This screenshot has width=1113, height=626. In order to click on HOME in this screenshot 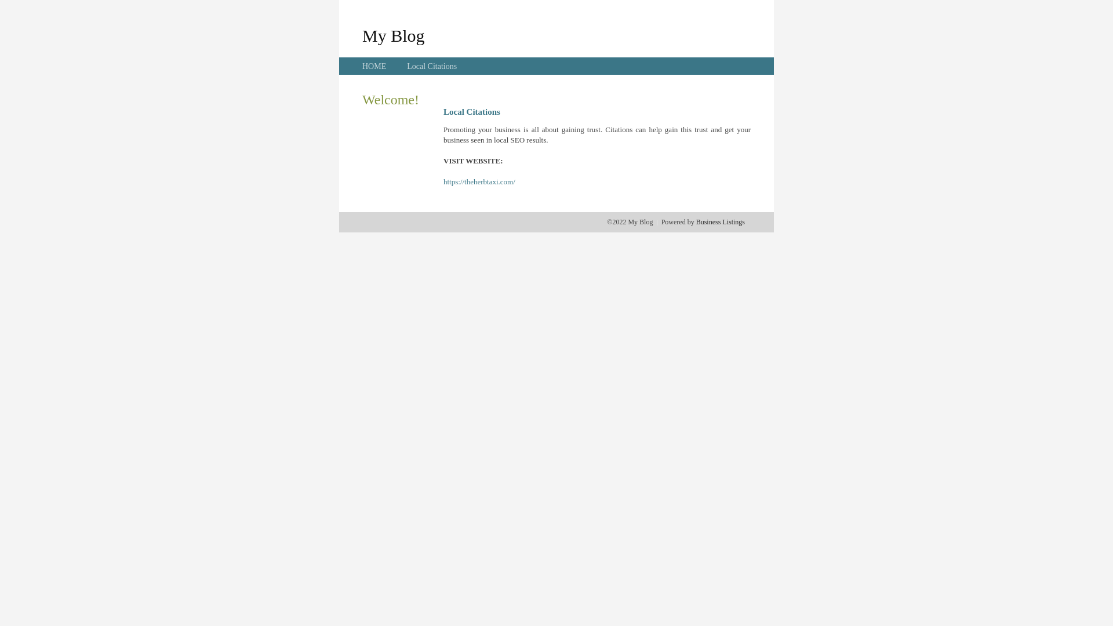, I will do `click(374, 66)`.